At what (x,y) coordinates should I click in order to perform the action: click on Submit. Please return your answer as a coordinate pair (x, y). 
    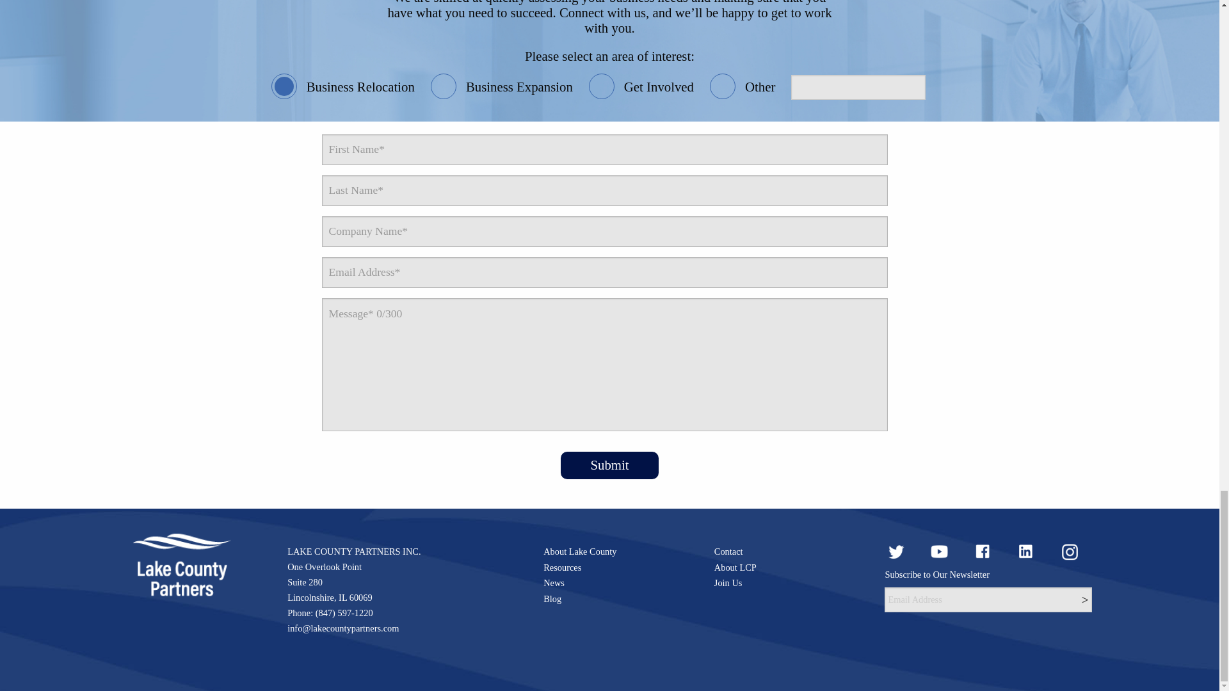
    Looking at the image, I should click on (609, 466).